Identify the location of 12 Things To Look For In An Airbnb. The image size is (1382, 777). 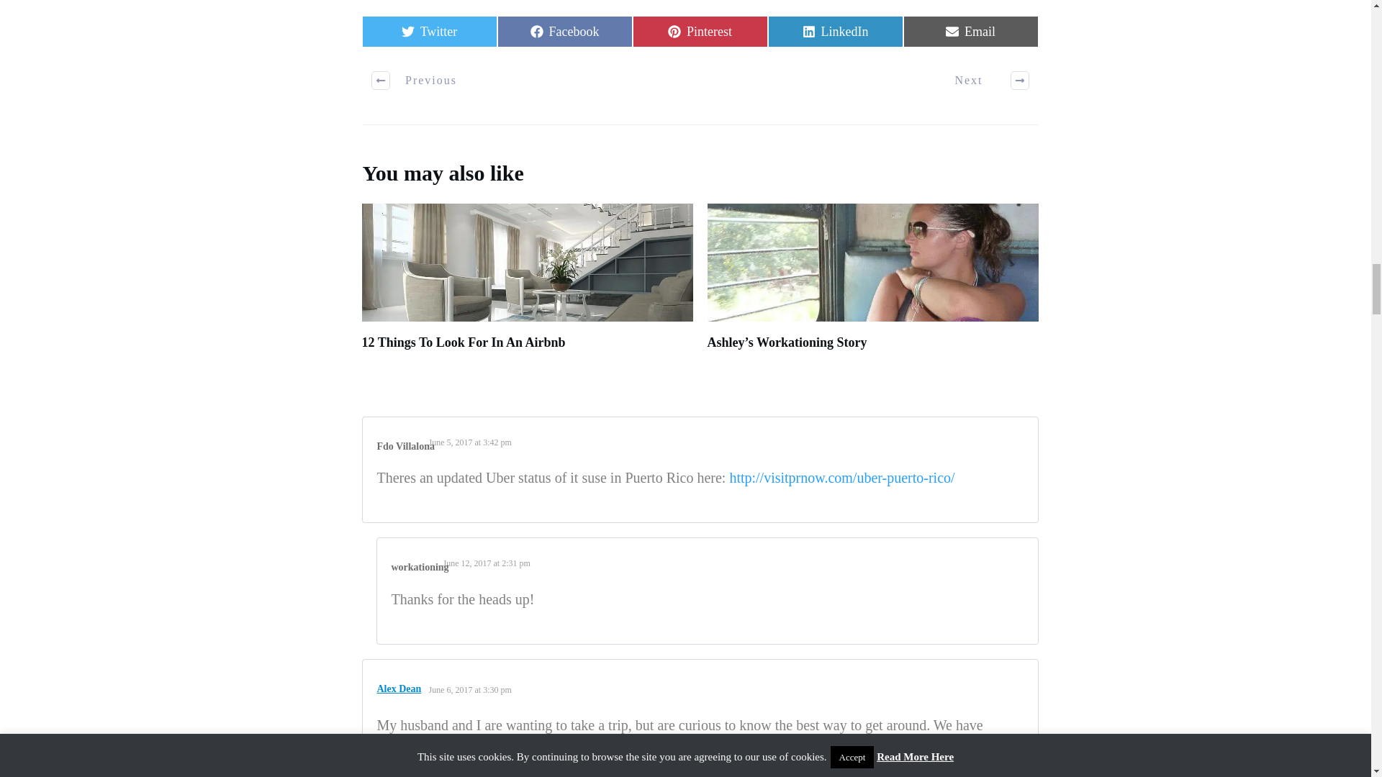
(463, 342).